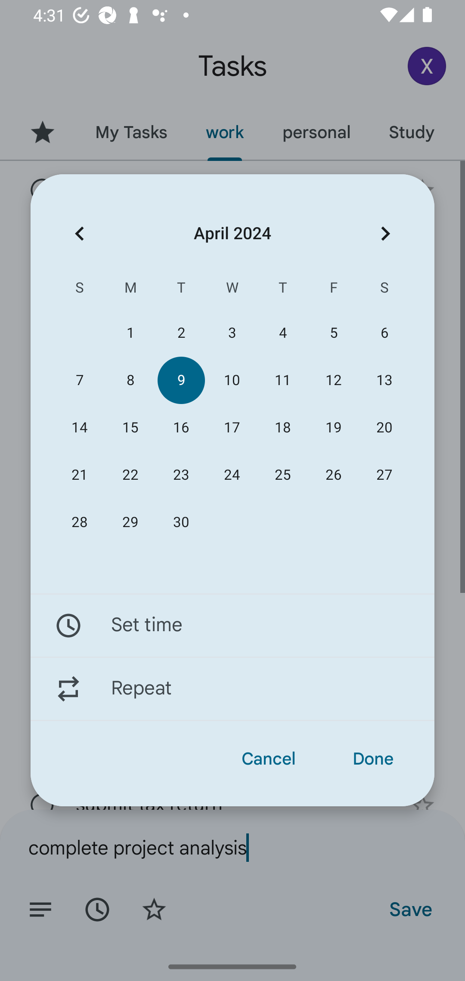  Describe the element at coordinates (181, 333) in the screenshot. I see `2 02 April 2024` at that location.